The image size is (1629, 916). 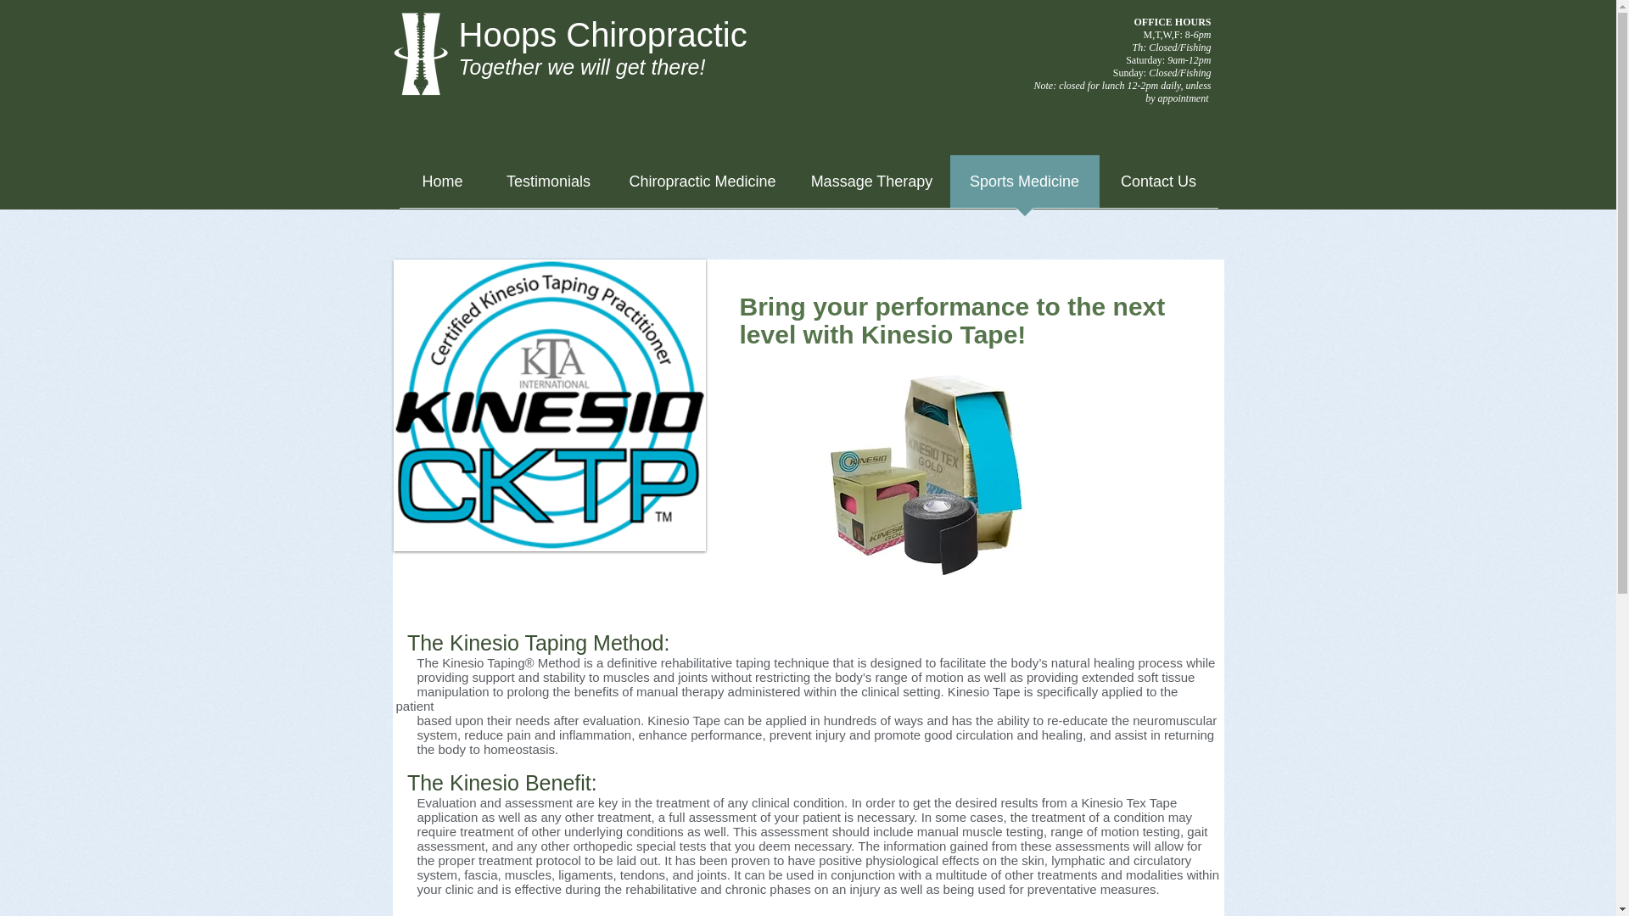 What do you see at coordinates (872, 187) in the screenshot?
I see `Massage Therapy` at bounding box center [872, 187].